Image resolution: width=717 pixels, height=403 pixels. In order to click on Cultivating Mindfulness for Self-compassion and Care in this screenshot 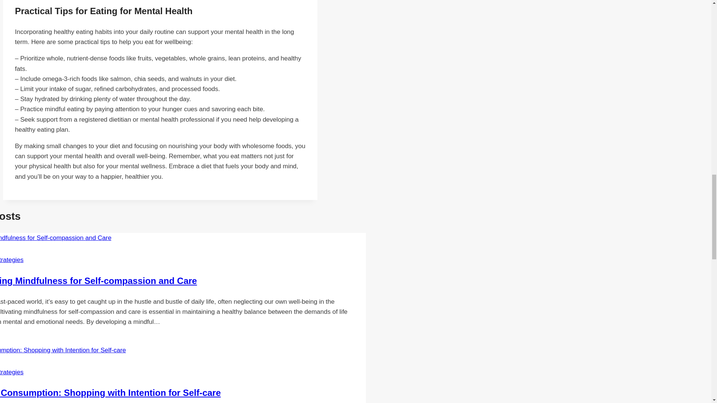, I will do `click(98, 281)`.